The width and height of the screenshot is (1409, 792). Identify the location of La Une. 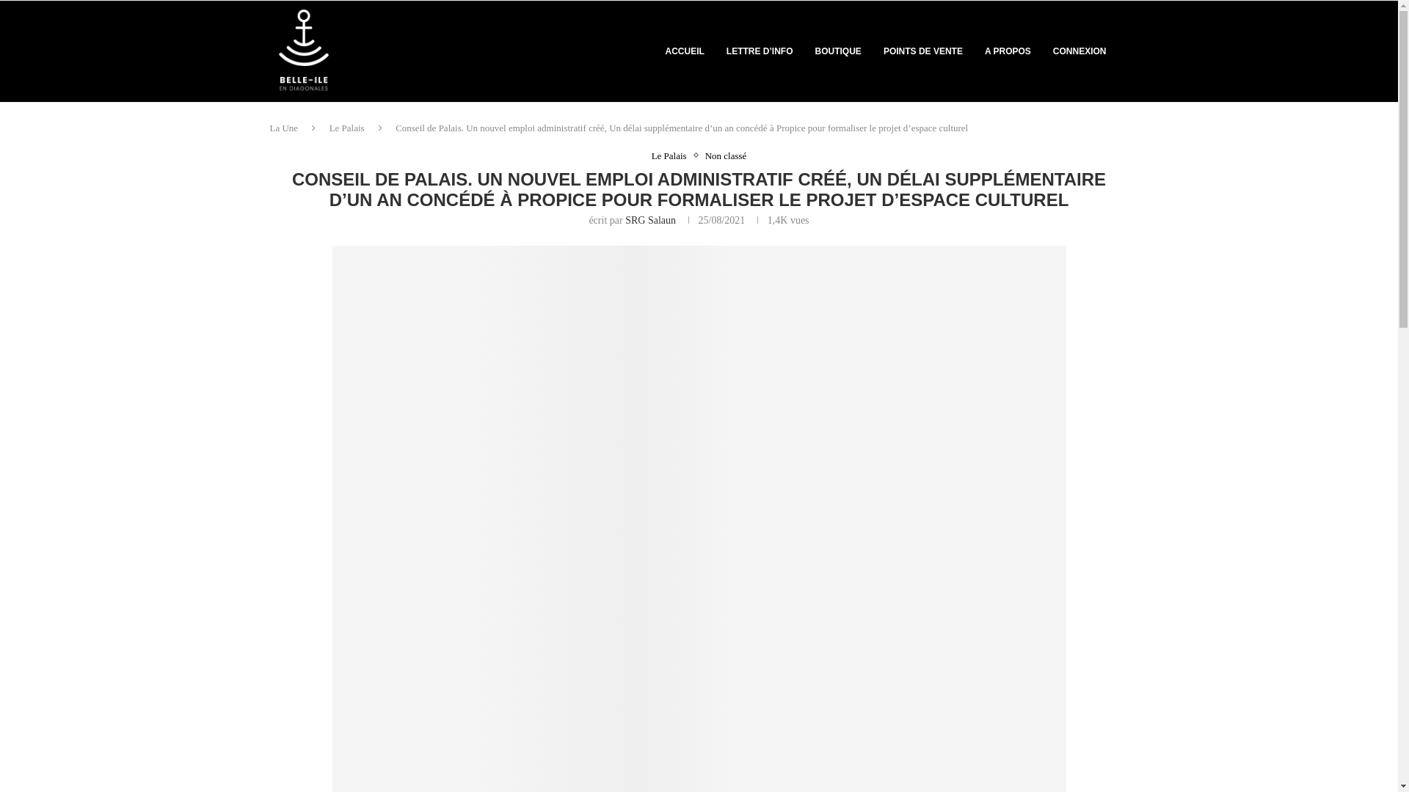
(285, 128).